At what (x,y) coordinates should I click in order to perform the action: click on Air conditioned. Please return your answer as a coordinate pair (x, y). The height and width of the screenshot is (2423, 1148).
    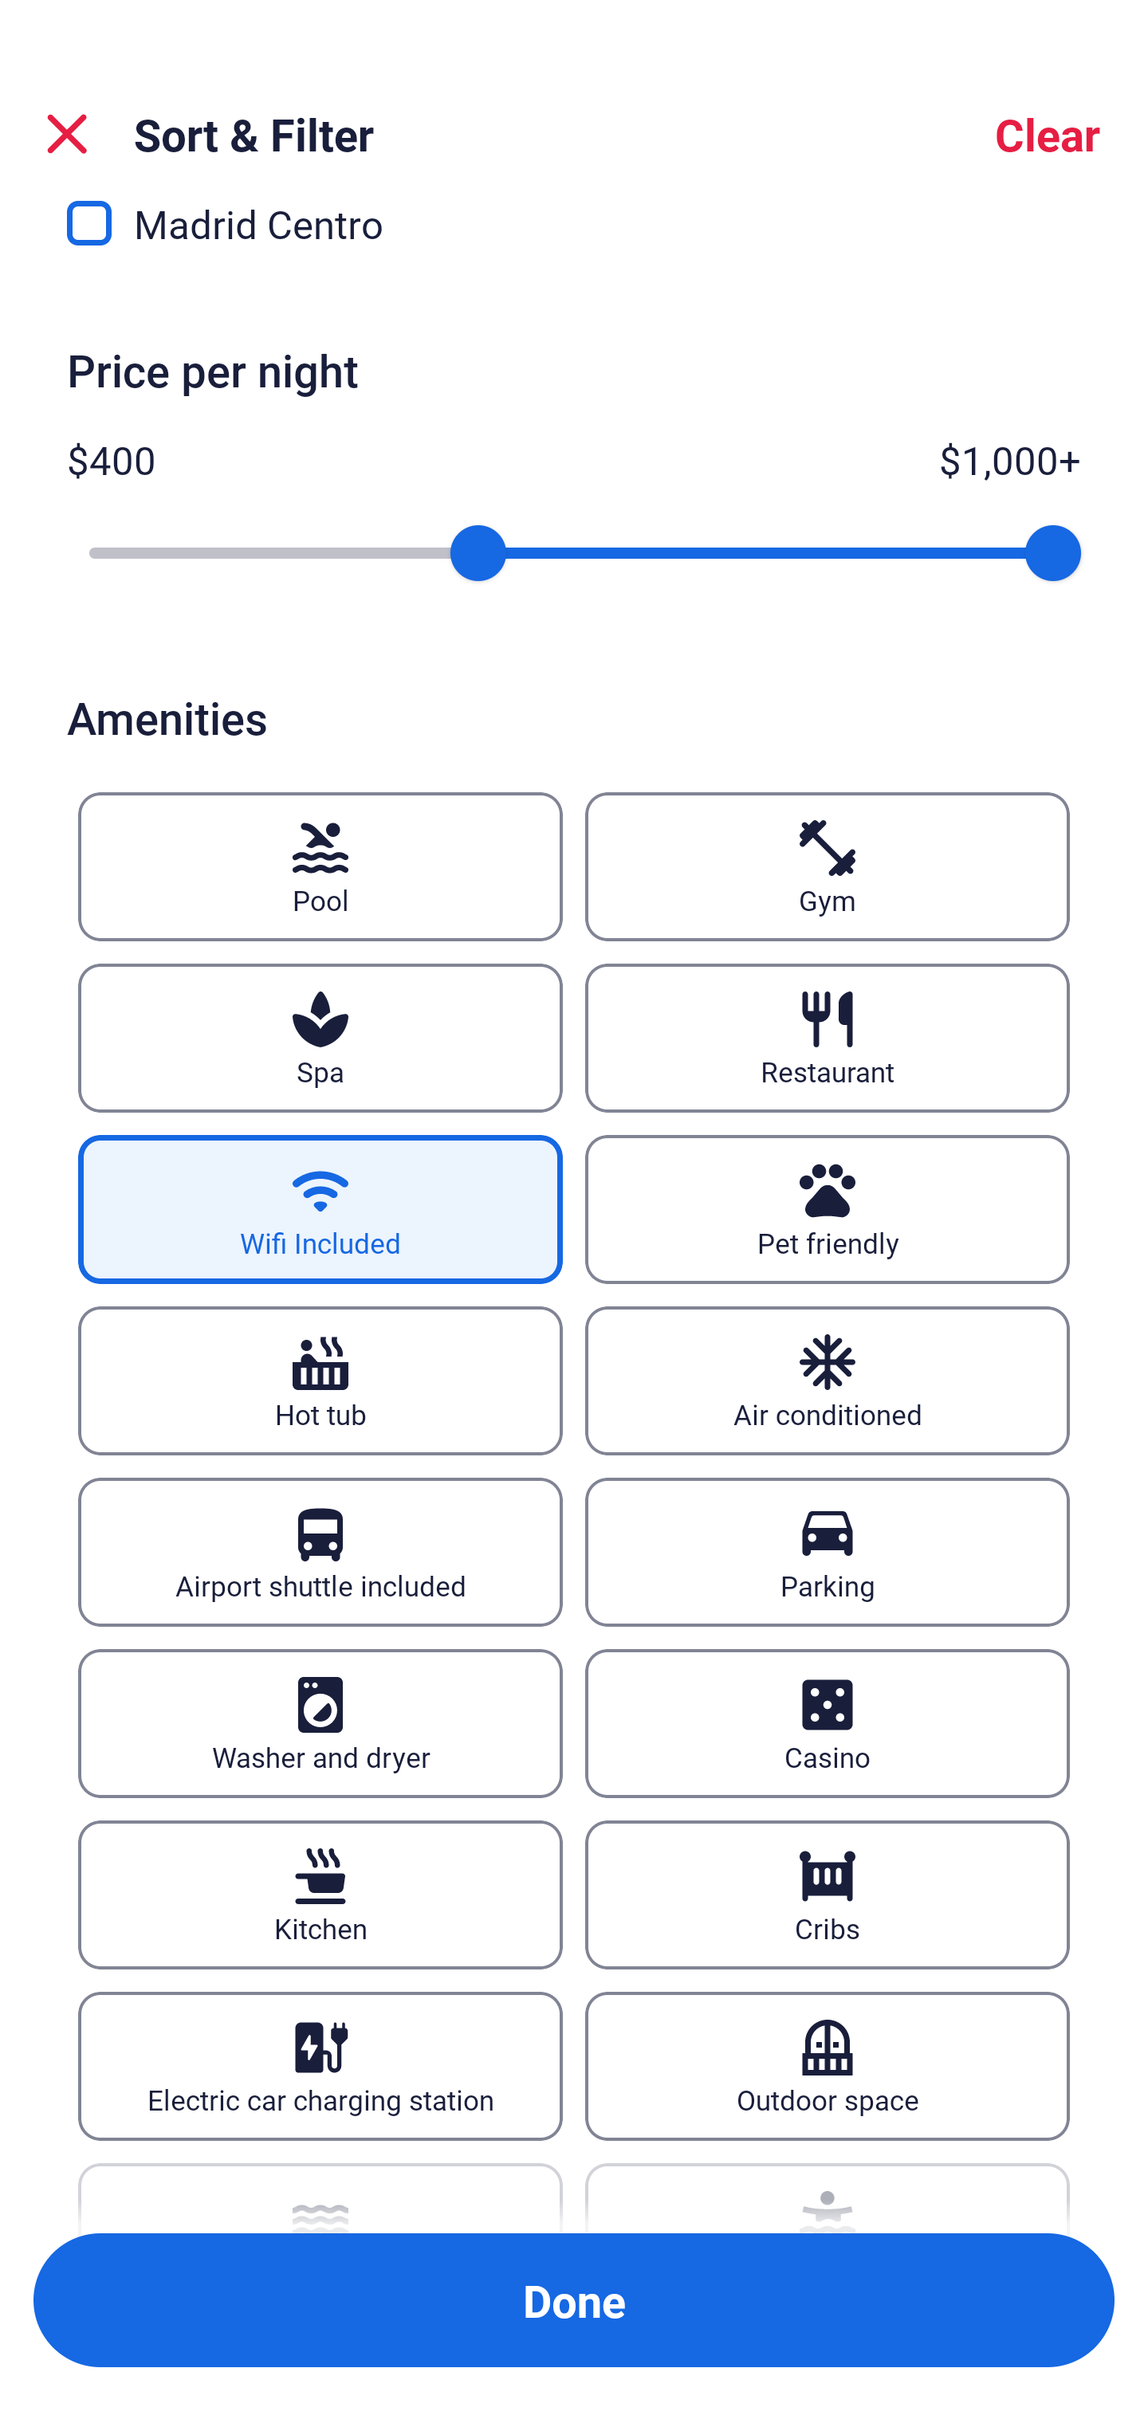
    Looking at the image, I should click on (828, 1380).